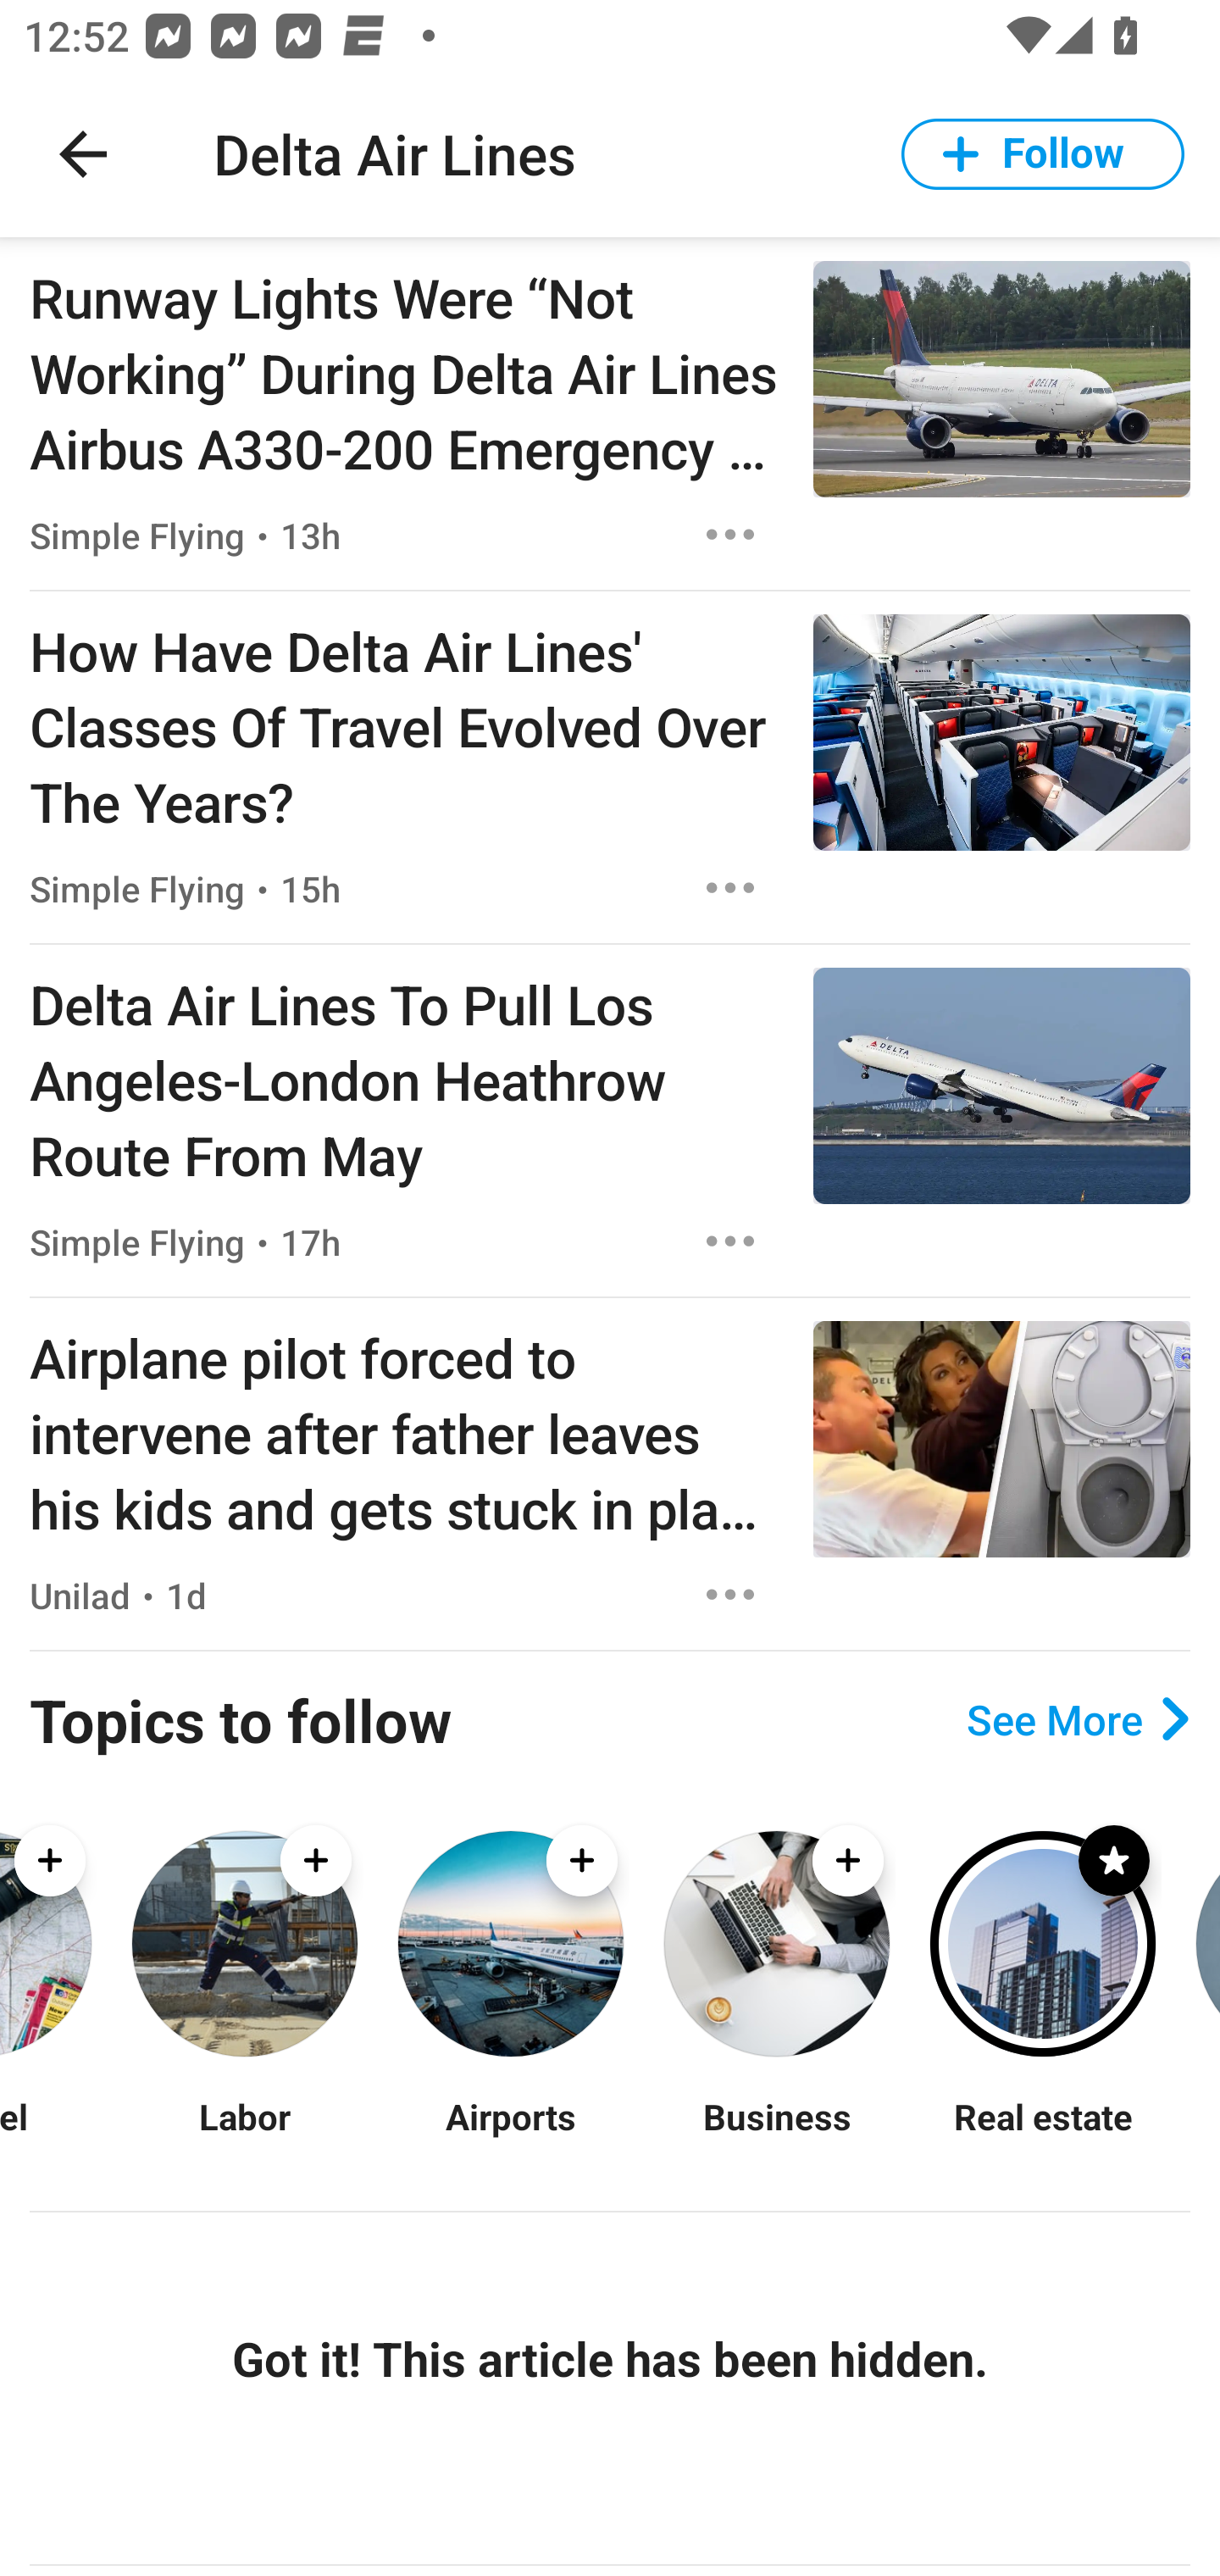 The height and width of the screenshot is (2576, 1220). Describe the element at coordinates (730, 888) in the screenshot. I see `Options` at that location.